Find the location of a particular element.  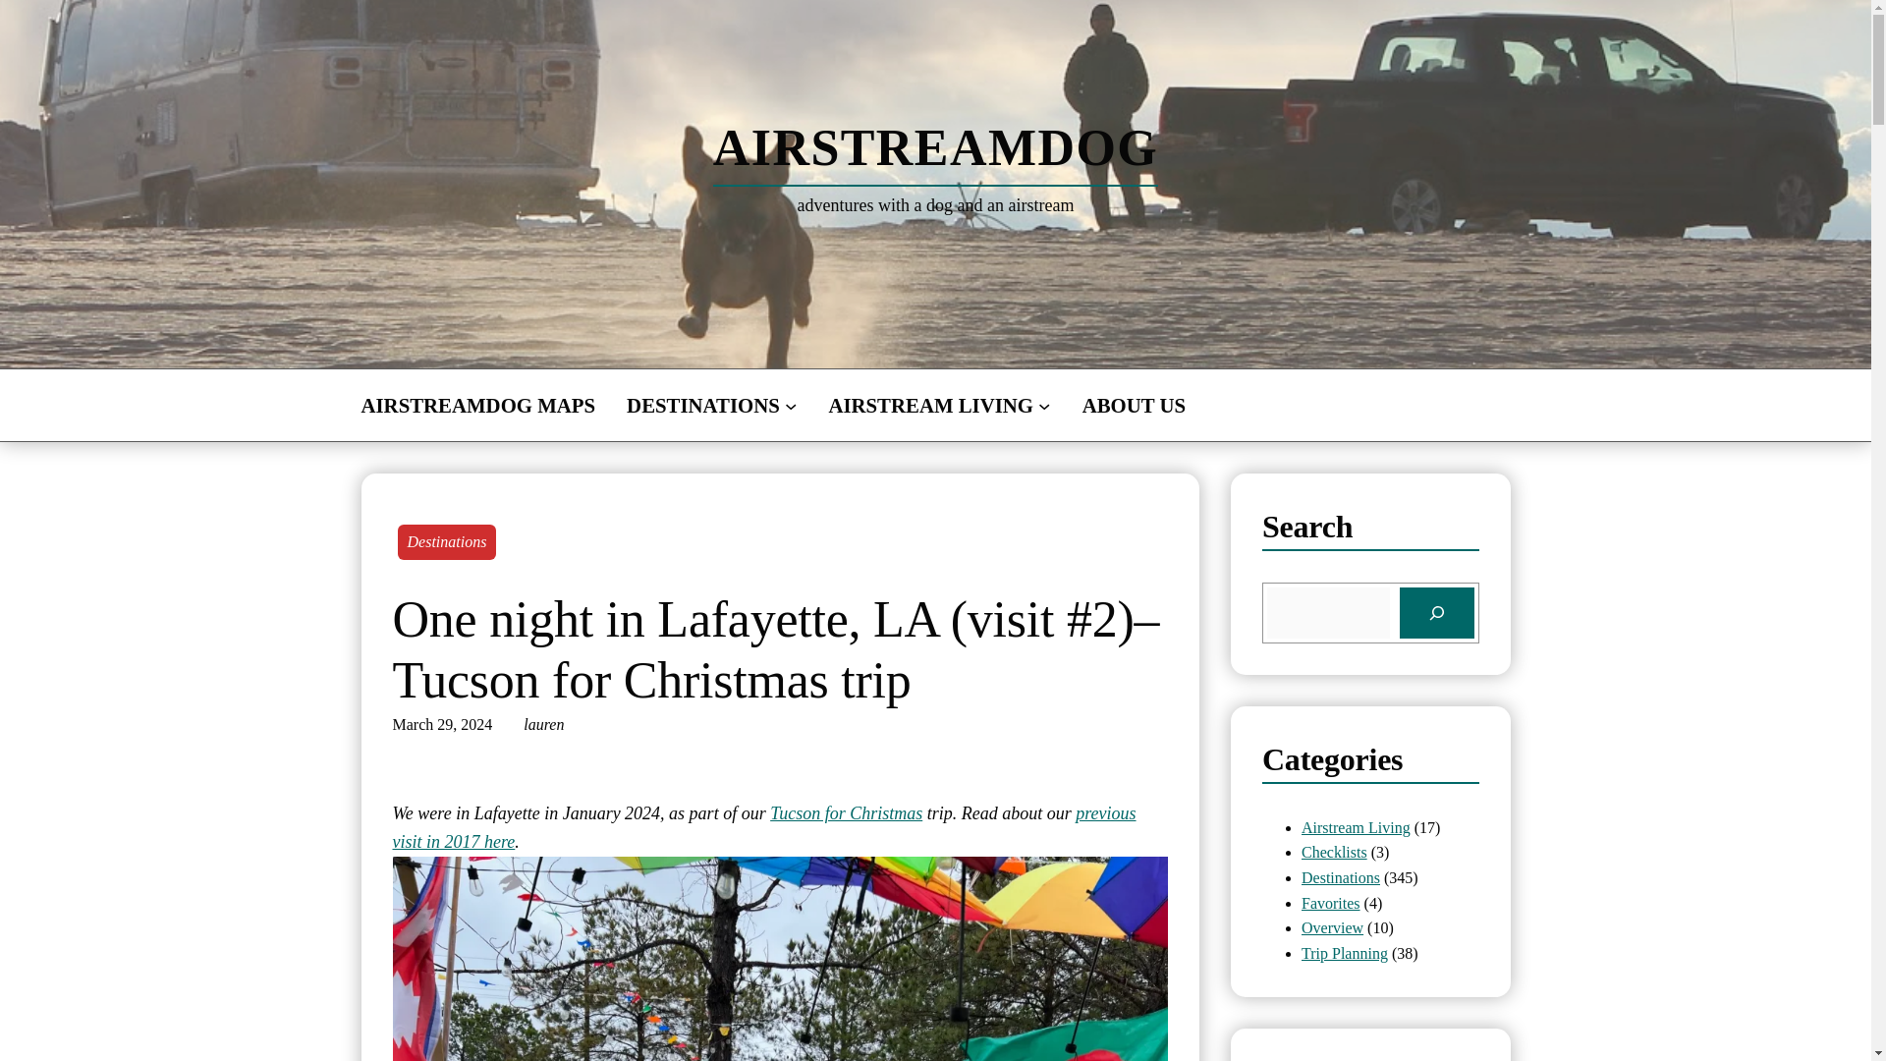

DESTINATIONS is located at coordinates (703, 405).